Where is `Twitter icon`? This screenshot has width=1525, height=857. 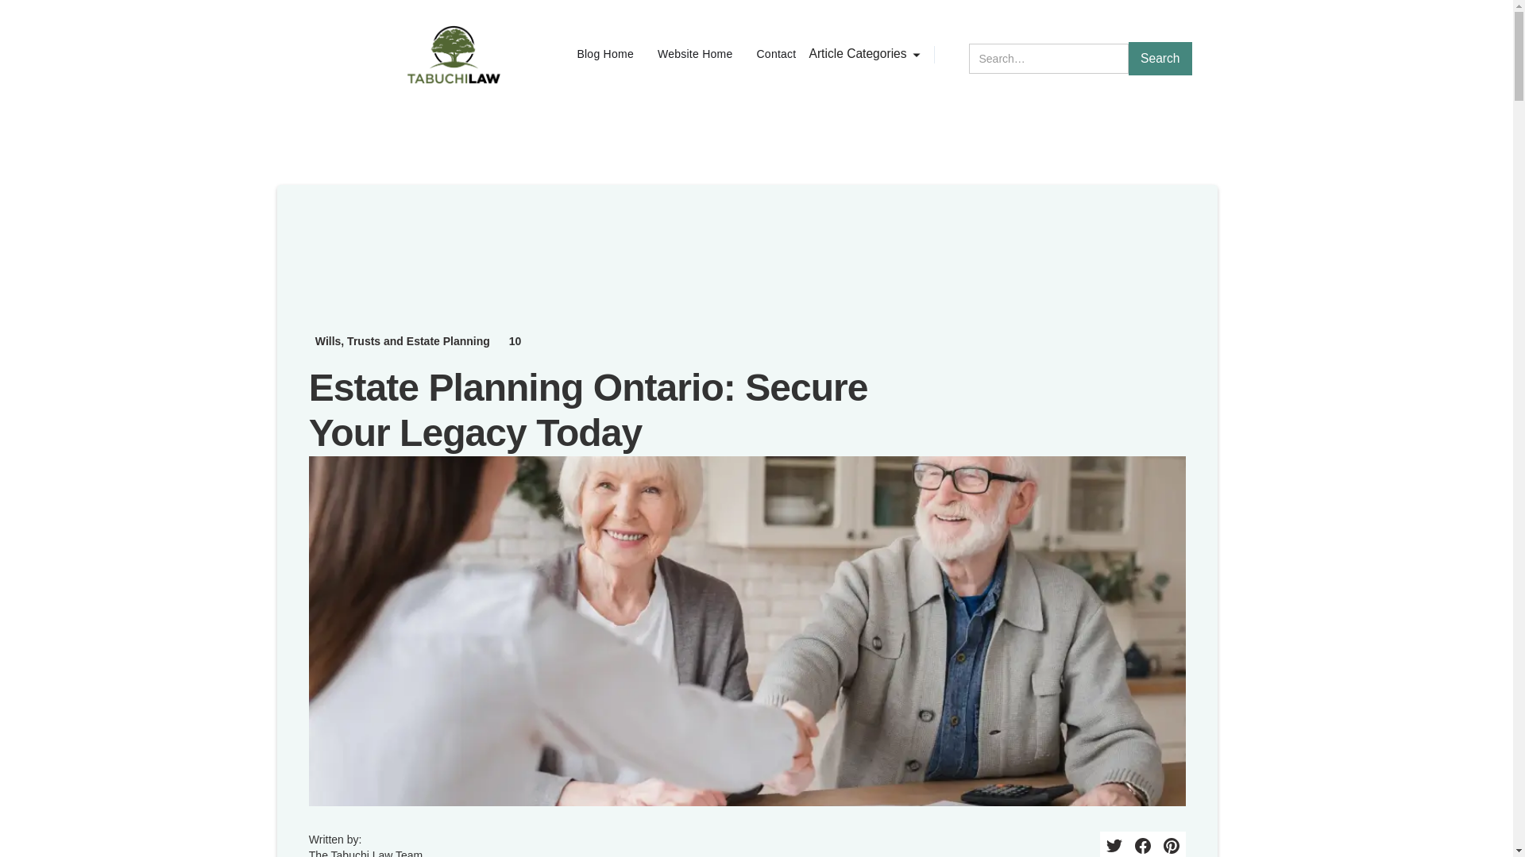
Twitter icon is located at coordinates (1114, 847).